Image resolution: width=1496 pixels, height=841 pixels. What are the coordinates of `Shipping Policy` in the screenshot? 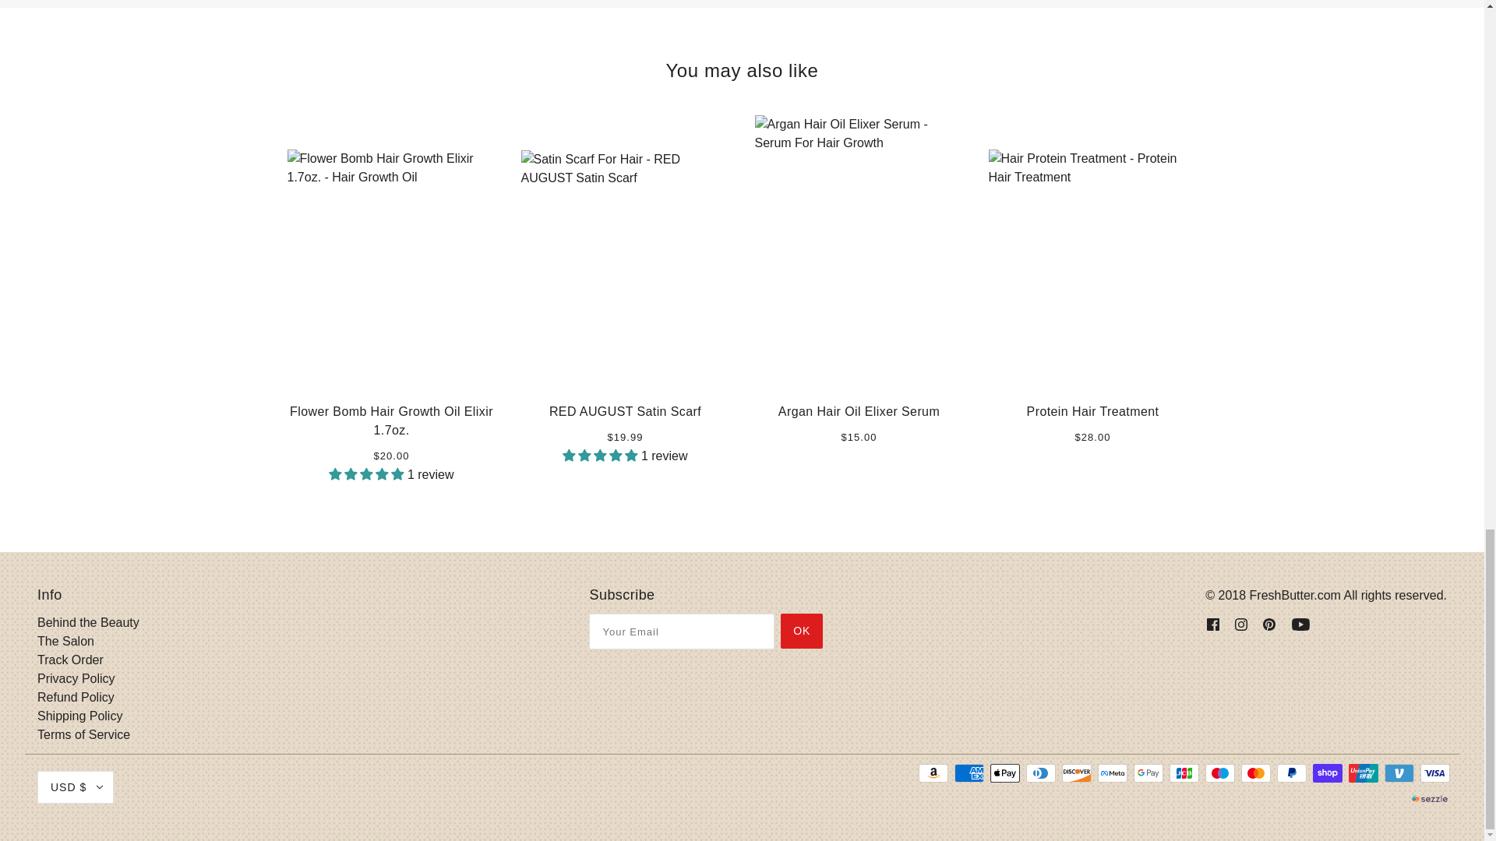 It's located at (79, 716).